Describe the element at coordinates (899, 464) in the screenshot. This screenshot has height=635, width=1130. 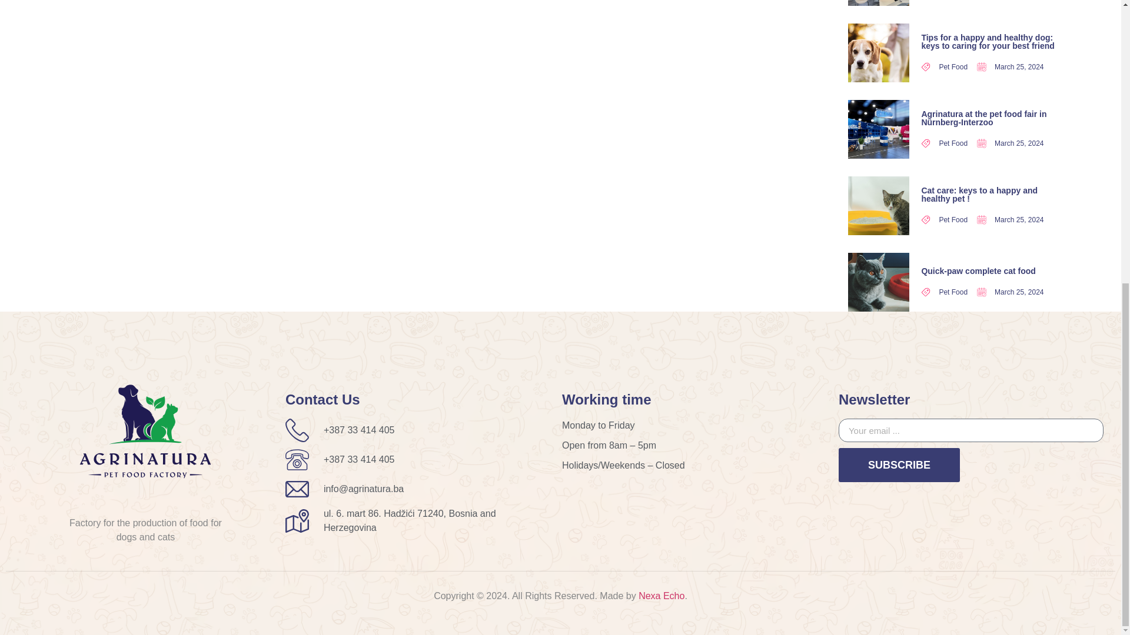
I see `SUBSCRIBE` at that location.